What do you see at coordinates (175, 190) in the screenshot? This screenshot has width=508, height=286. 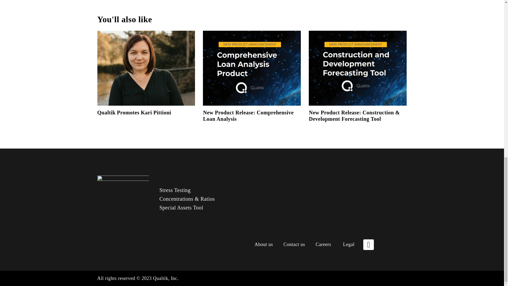 I see `Stress Testing` at bounding box center [175, 190].